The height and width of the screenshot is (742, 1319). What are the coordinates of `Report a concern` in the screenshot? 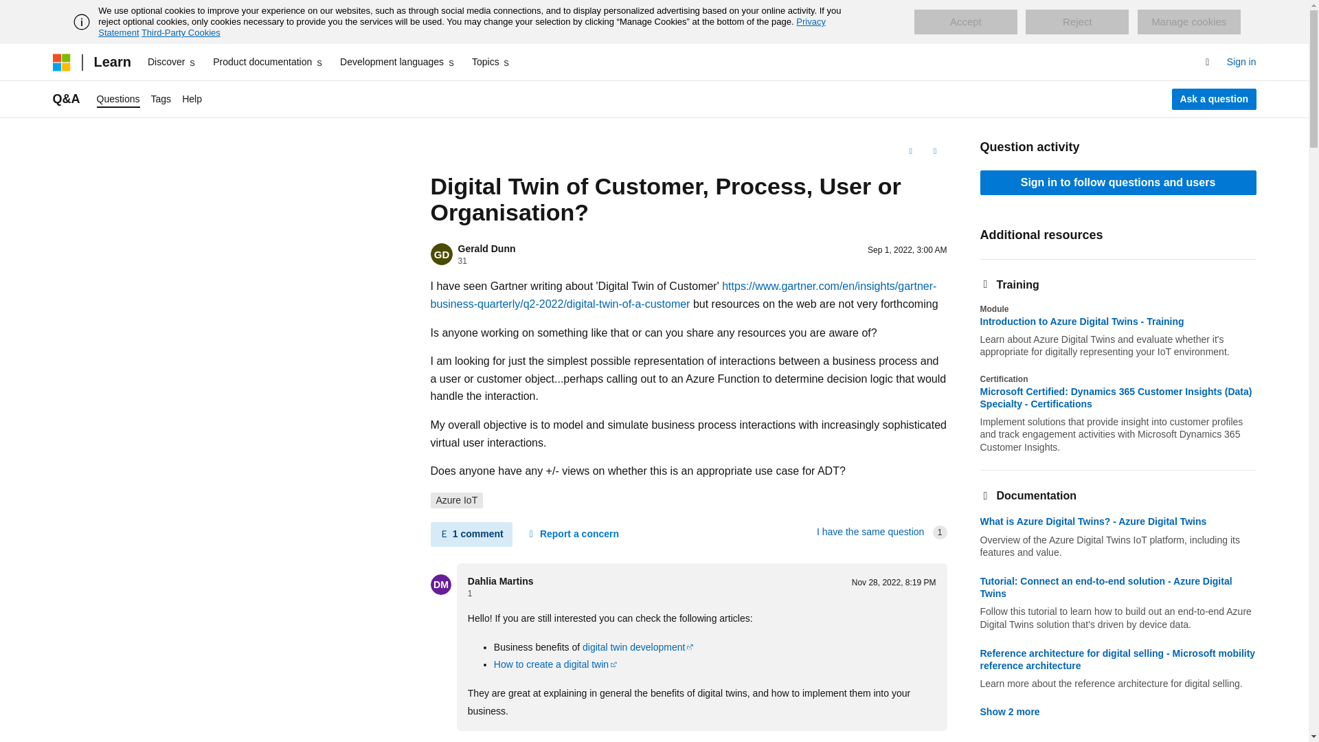 It's located at (573, 535).